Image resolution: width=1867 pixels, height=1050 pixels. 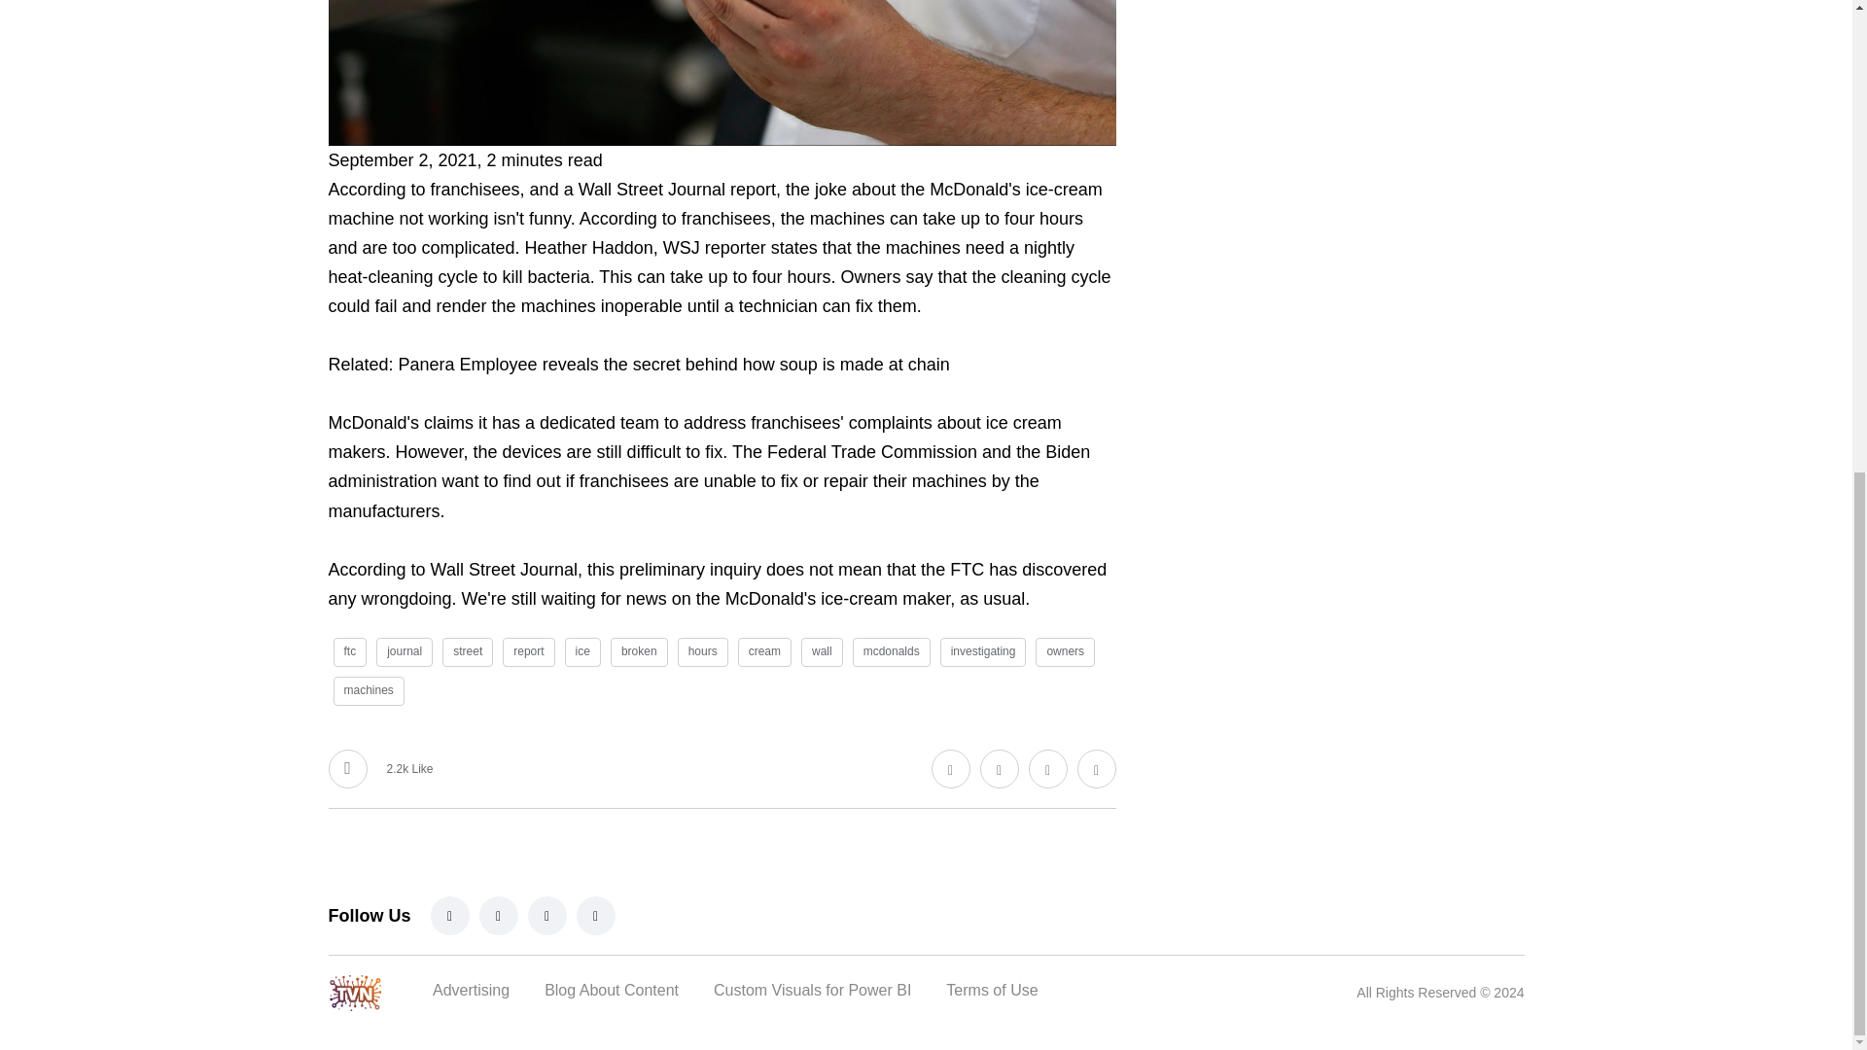 I want to click on machines, so click(x=368, y=690).